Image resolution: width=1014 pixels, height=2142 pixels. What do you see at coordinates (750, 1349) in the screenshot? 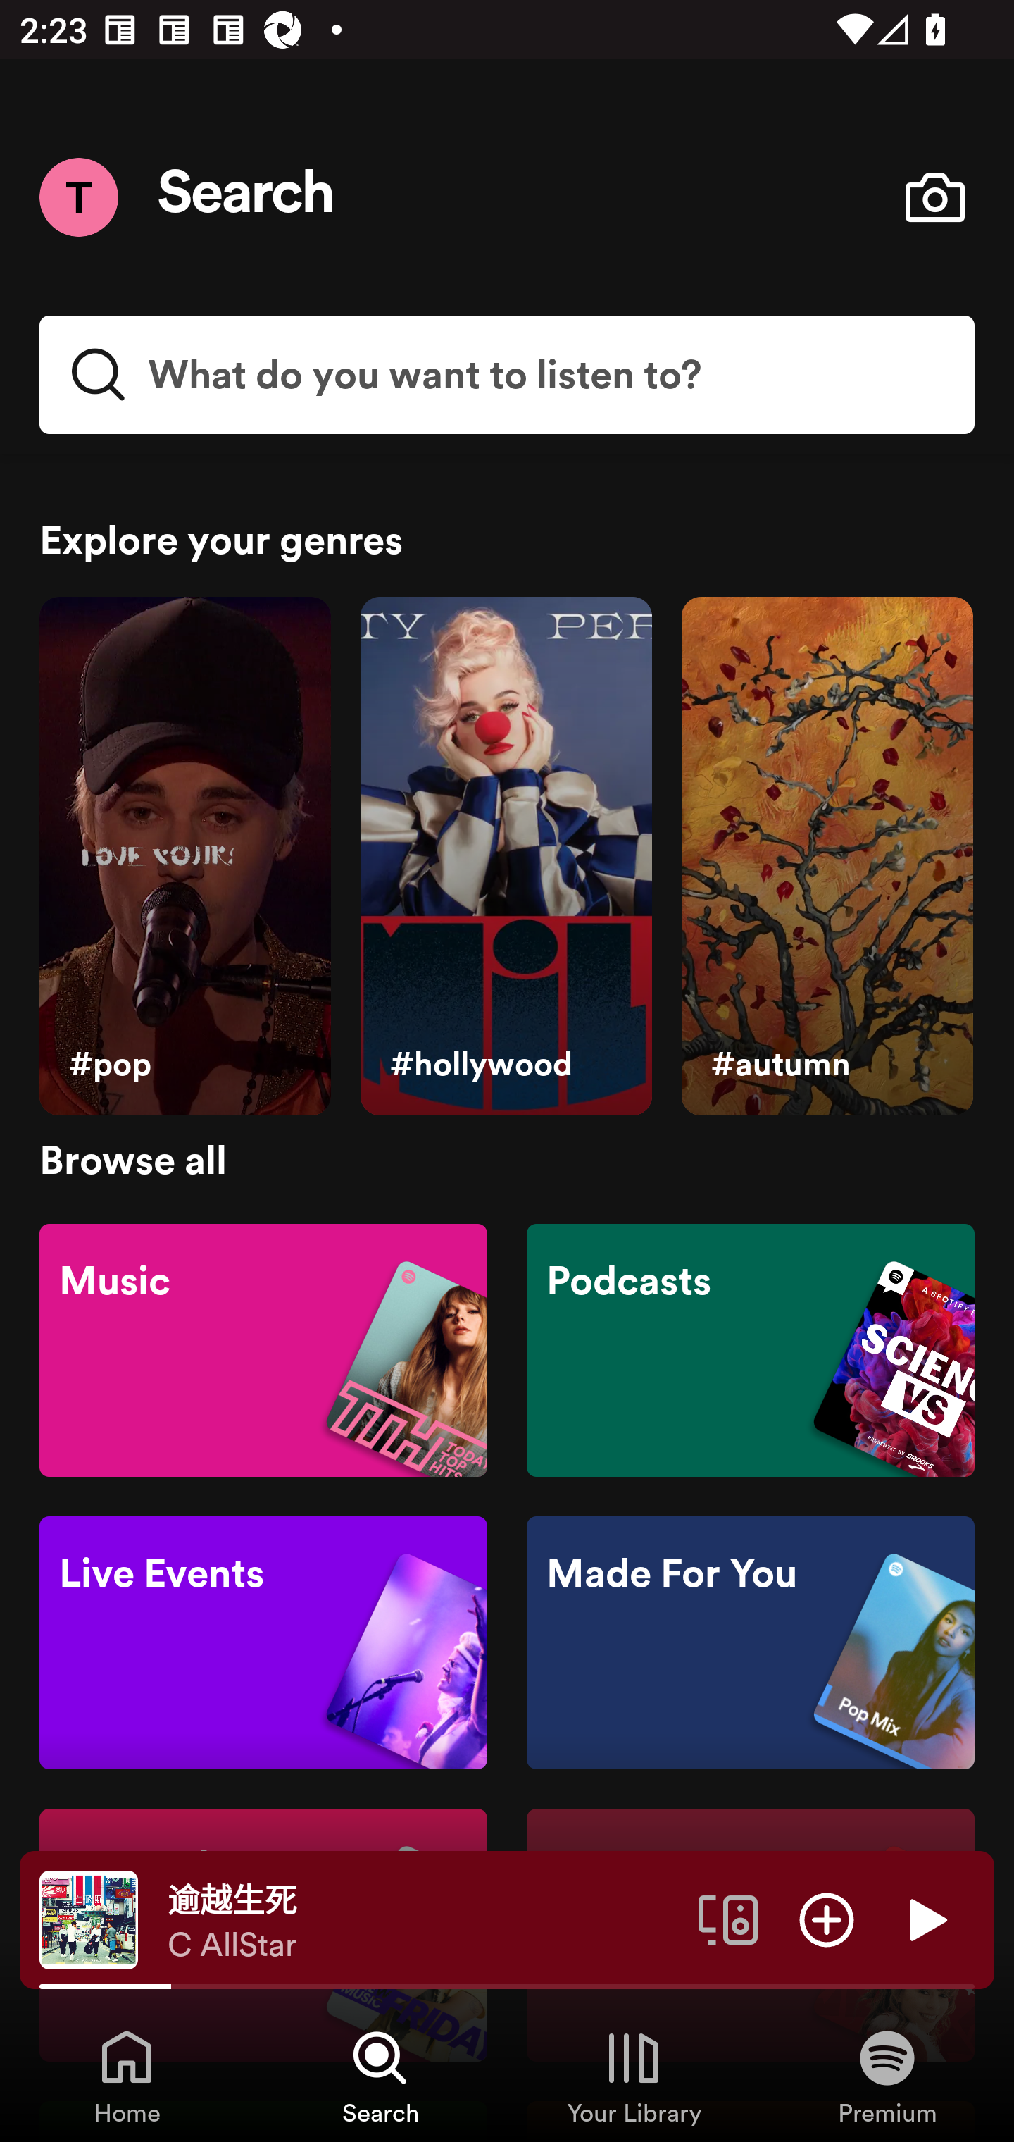
I see `Podcasts` at bounding box center [750, 1349].